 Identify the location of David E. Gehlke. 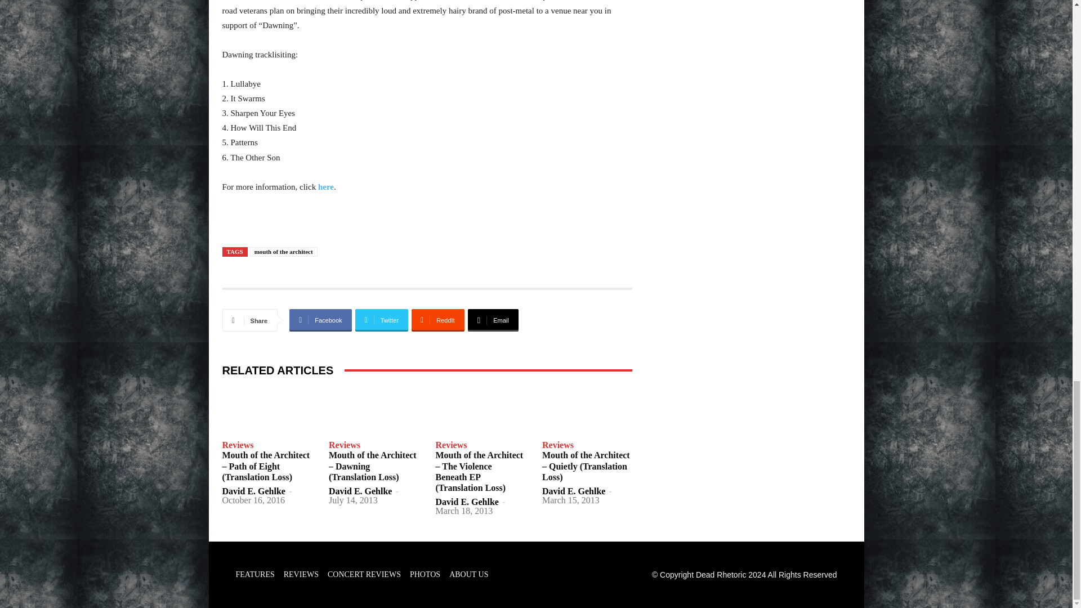
(360, 491).